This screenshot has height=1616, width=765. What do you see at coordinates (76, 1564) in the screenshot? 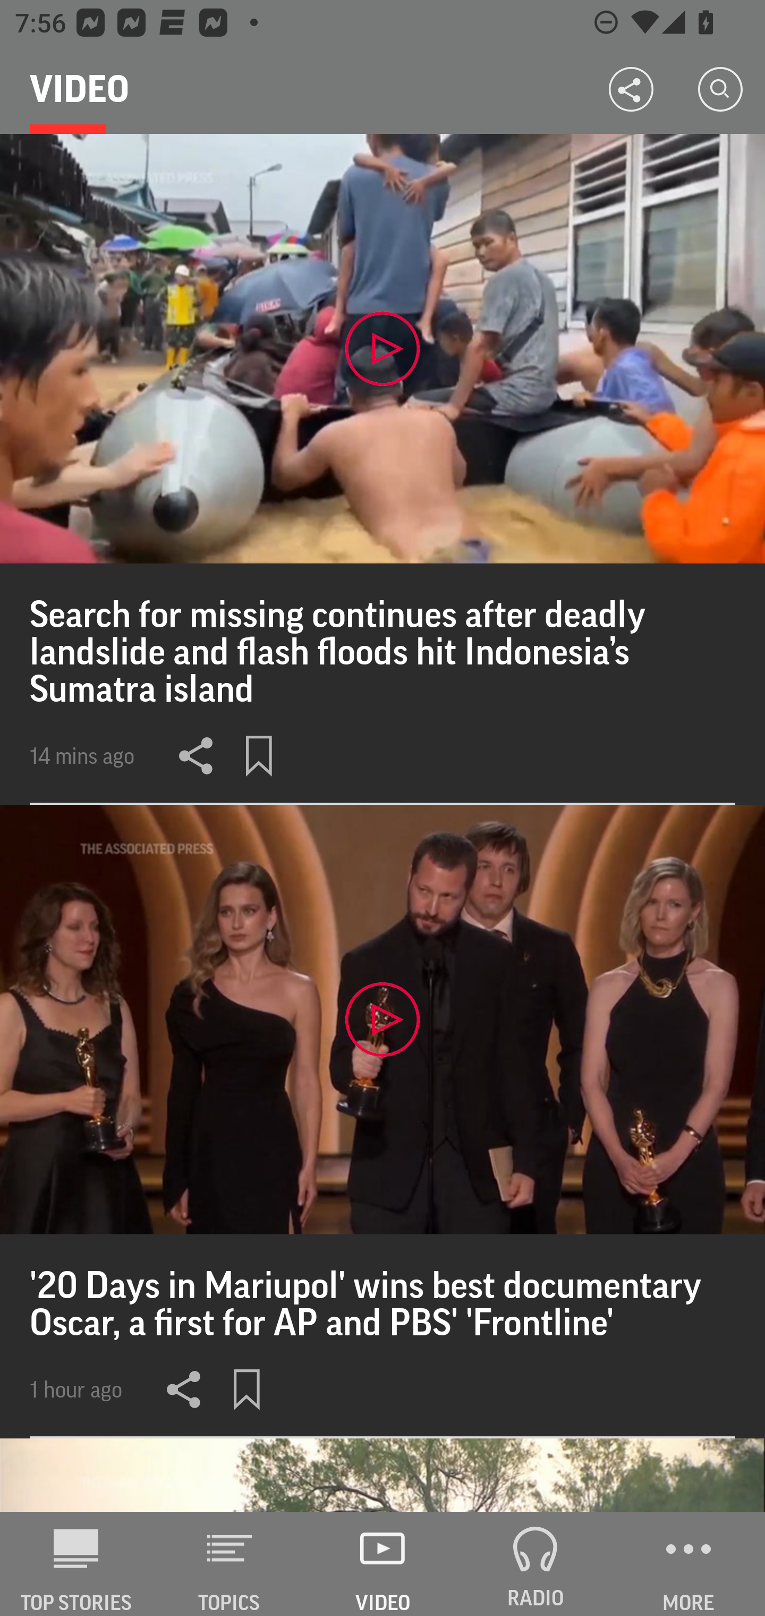
I see `AP News TOP STORIES` at bounding box center [76, 1564].